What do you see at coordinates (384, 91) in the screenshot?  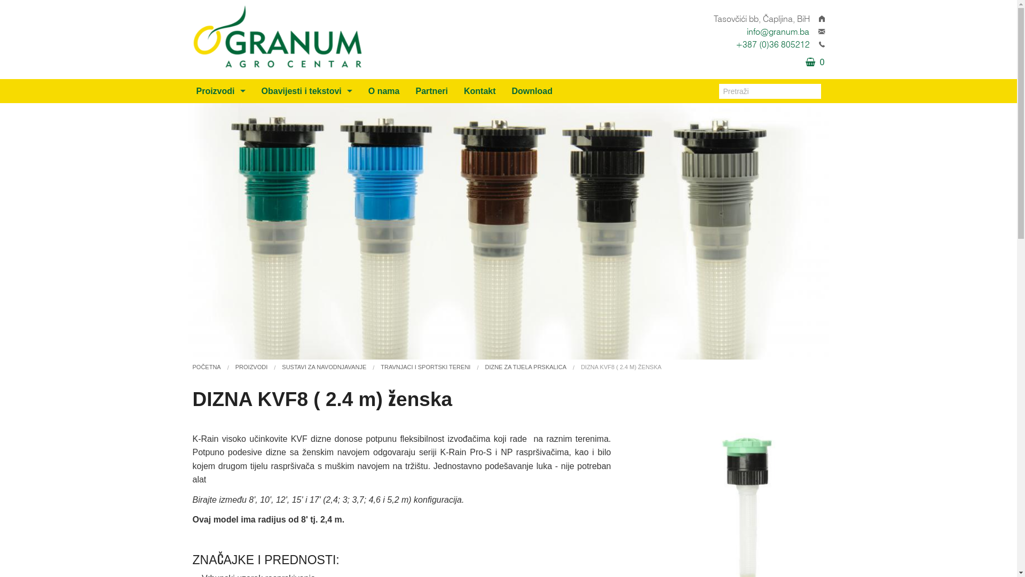 I see `O nama` at bounding box center [384, 91].